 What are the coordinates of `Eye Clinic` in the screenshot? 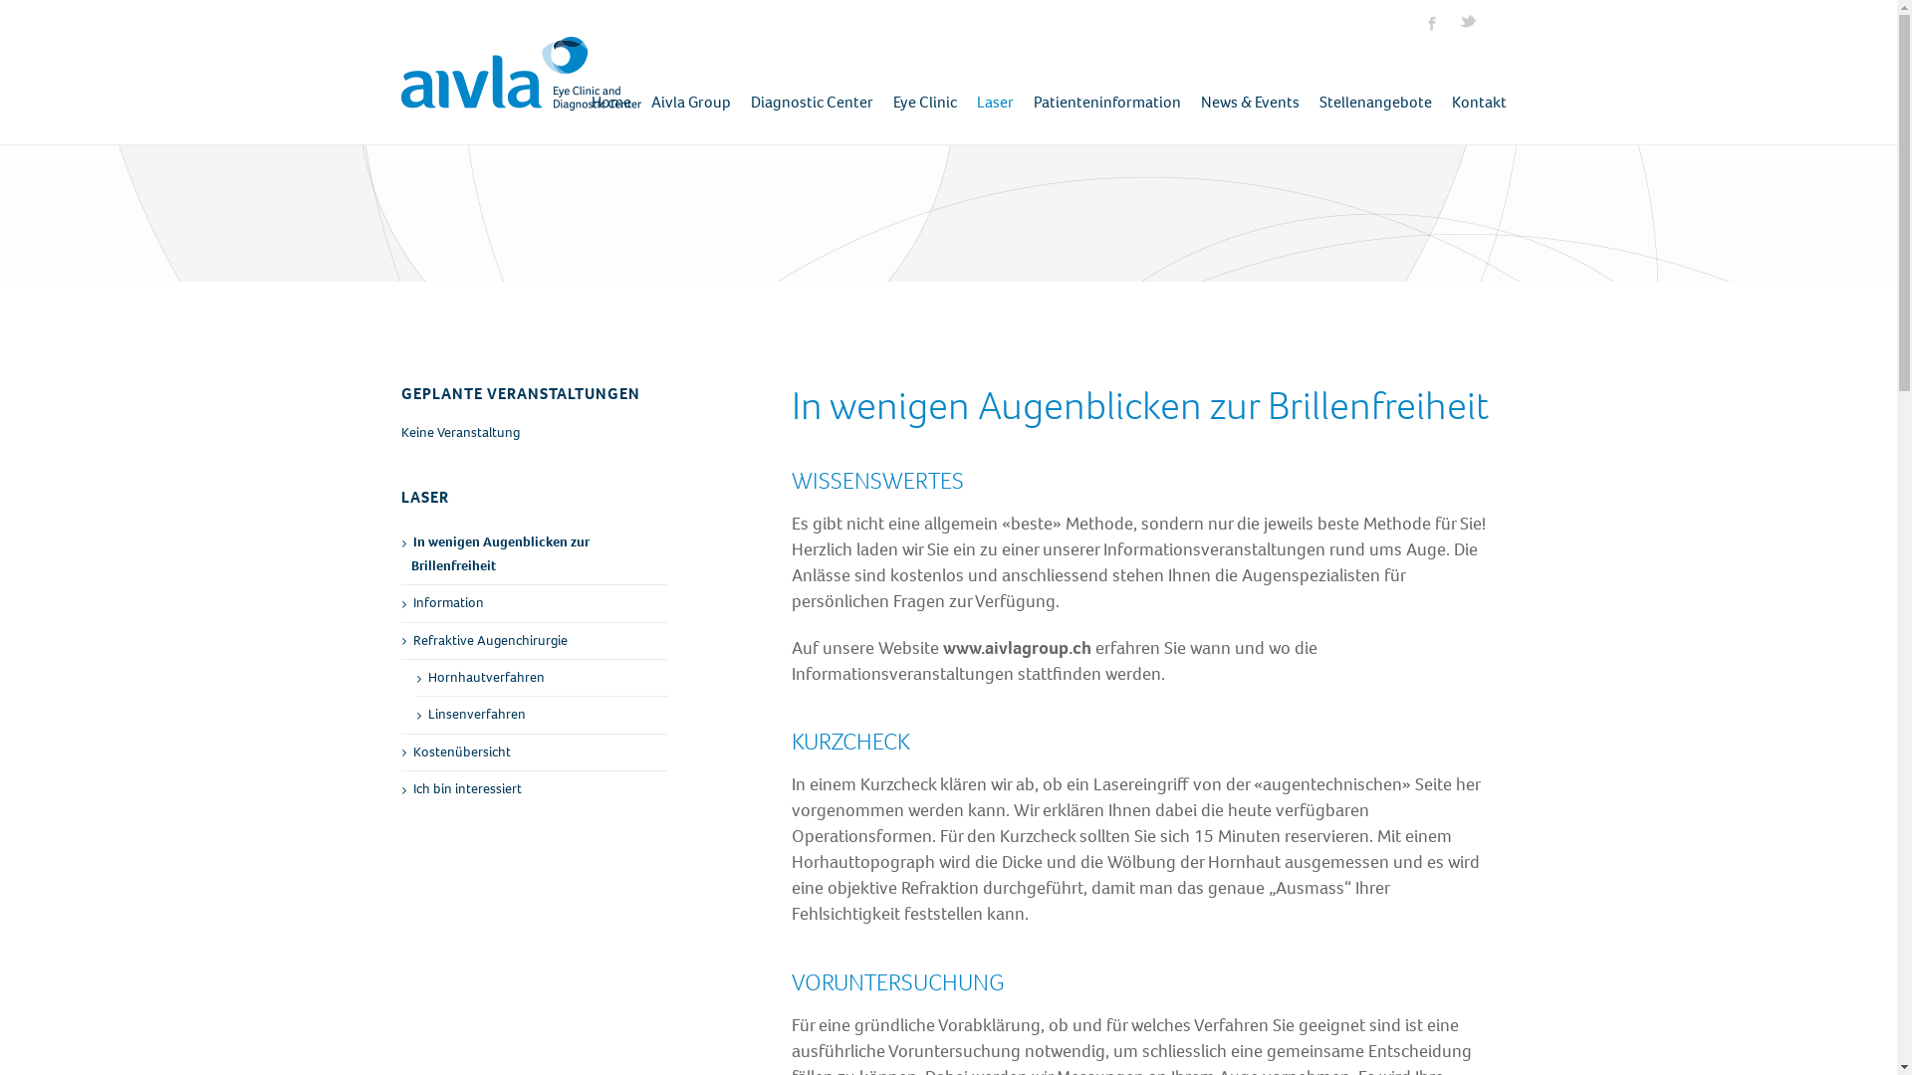 It's located at (924, 90).